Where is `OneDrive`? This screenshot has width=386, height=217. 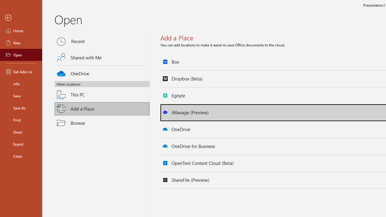
OneDrive is located at coordinates (102, 72).